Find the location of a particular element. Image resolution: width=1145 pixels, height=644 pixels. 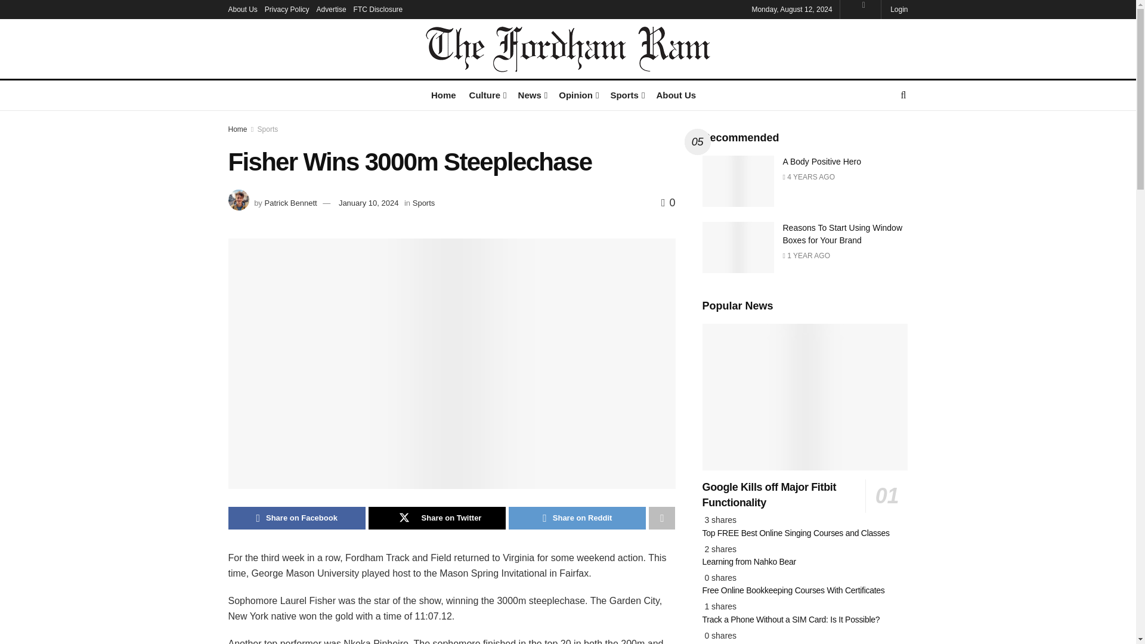

News is located at coordinates (532, 94).